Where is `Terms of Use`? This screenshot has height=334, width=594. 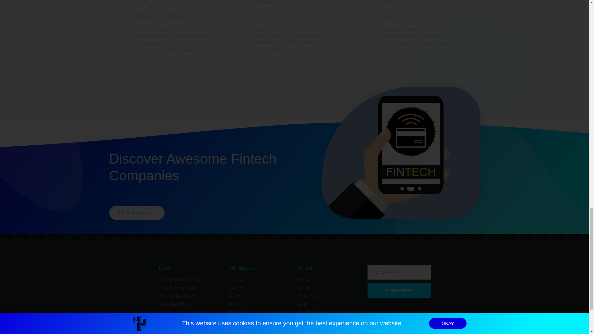
Terms of Use is located at coordinates (329, 296).